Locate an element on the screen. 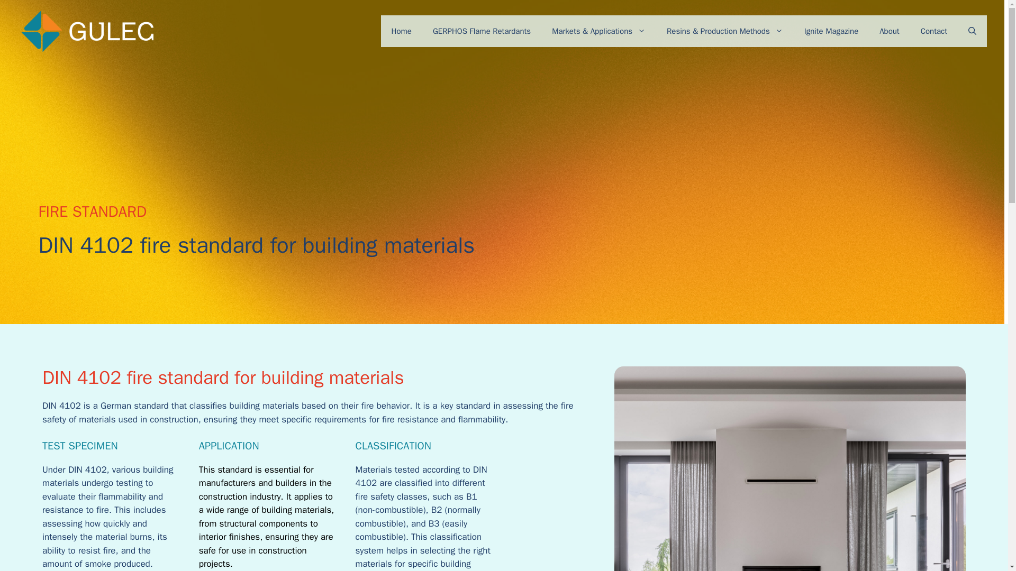  About is located at coordinates (889, 31).